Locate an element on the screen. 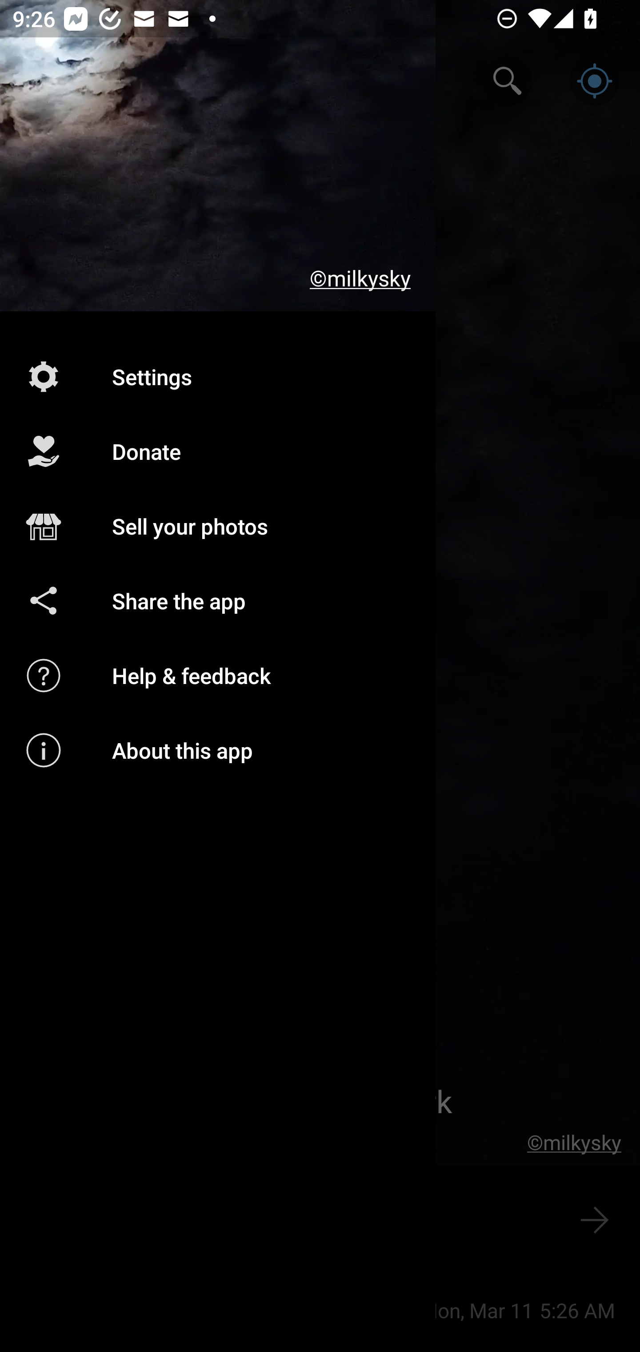  Settings is located at coordinates (218, 376).